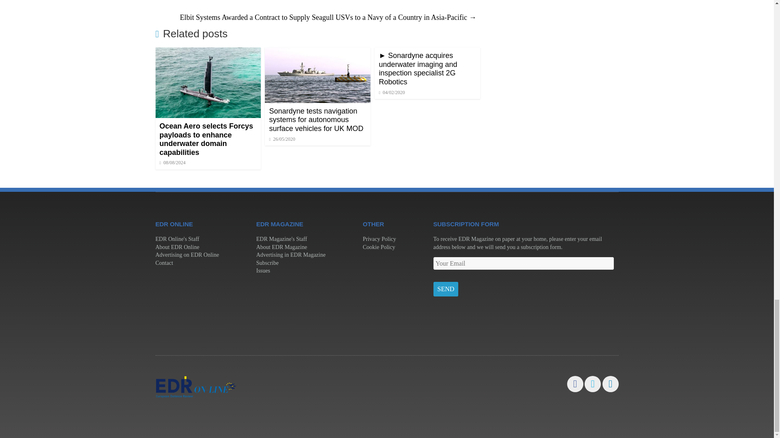 This screenshot has height=438, width=780. I want to click on SEND, so click(445, 289).